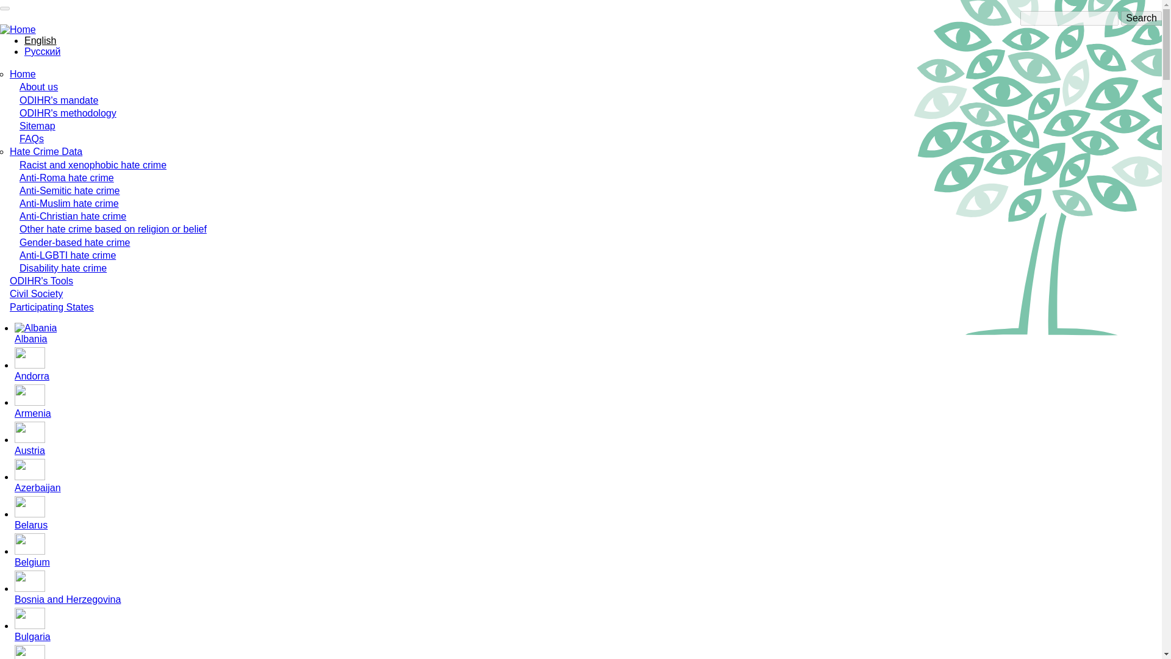 The image size is (1171, 659). Describe the element at coordinates (32, 139) in the screenshot. I see `FAQs` at that location.